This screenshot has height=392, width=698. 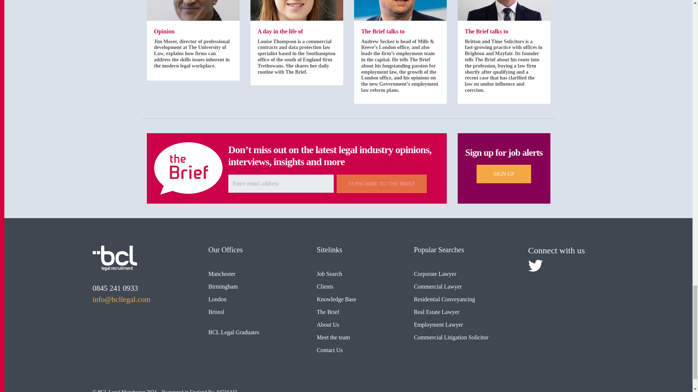 What do you see at coordinates (114, 258) in the screenshot?
I see `BCL Legal Recruitment` at bounding box center [114, 258].